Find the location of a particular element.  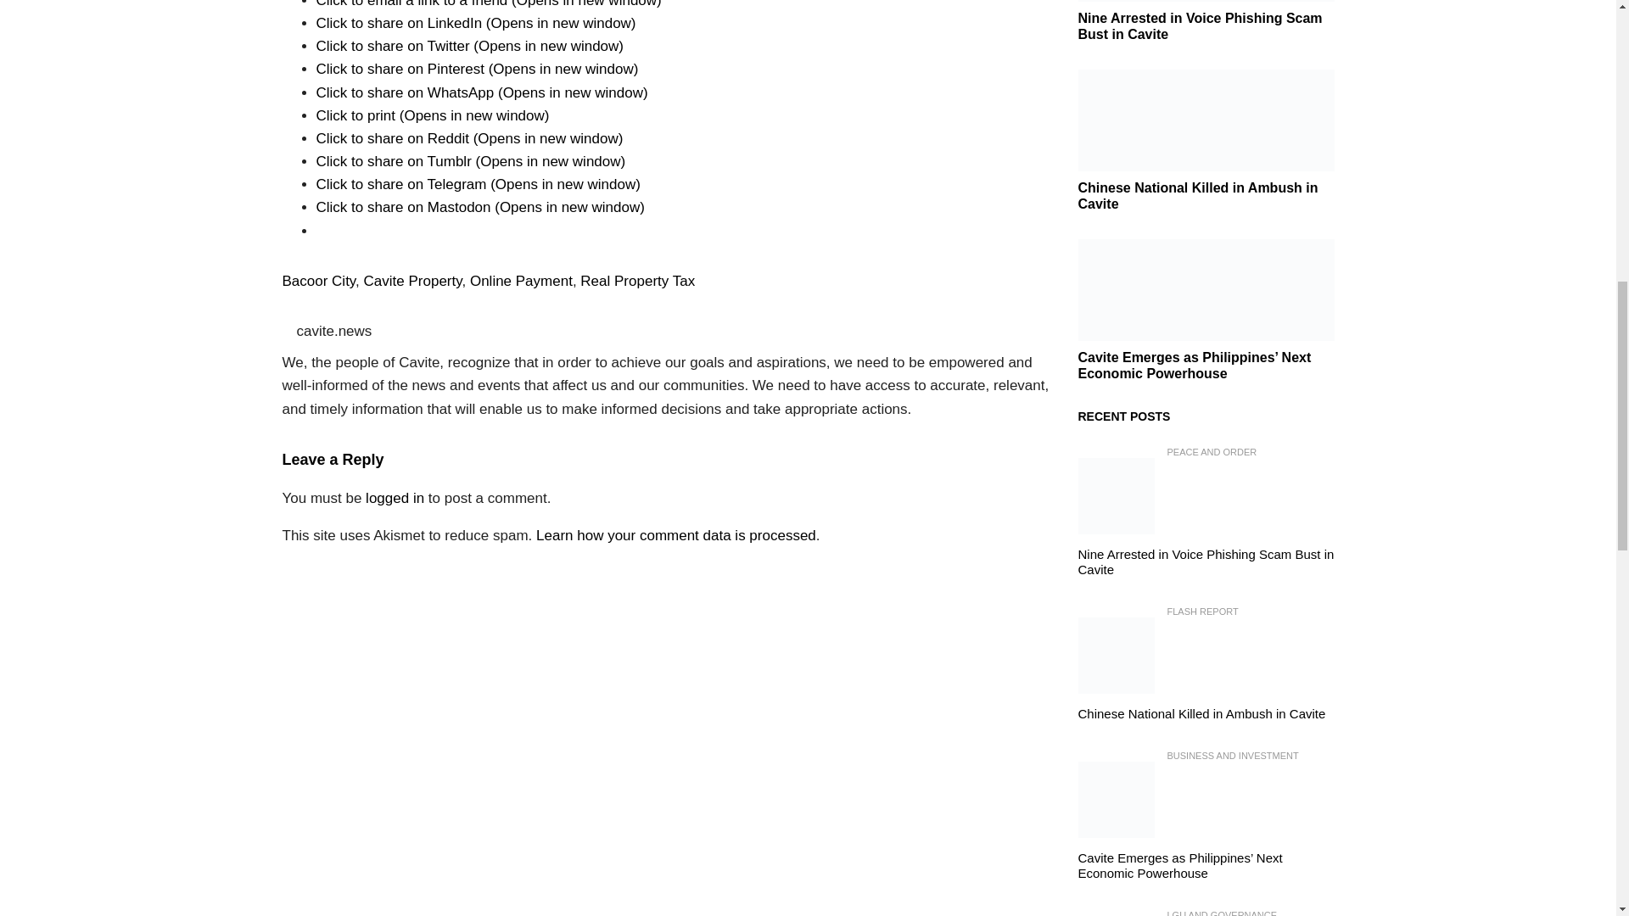

Bacoor City is located at coordinates (318, 281).